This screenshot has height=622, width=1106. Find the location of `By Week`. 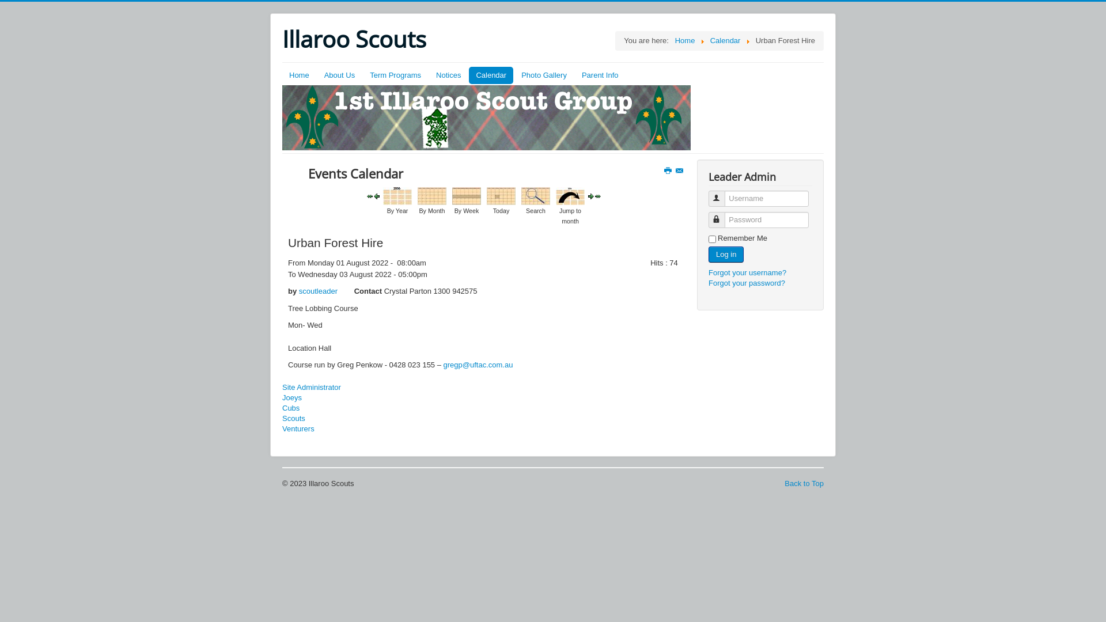

By Week is located at coordinates (467, 196).